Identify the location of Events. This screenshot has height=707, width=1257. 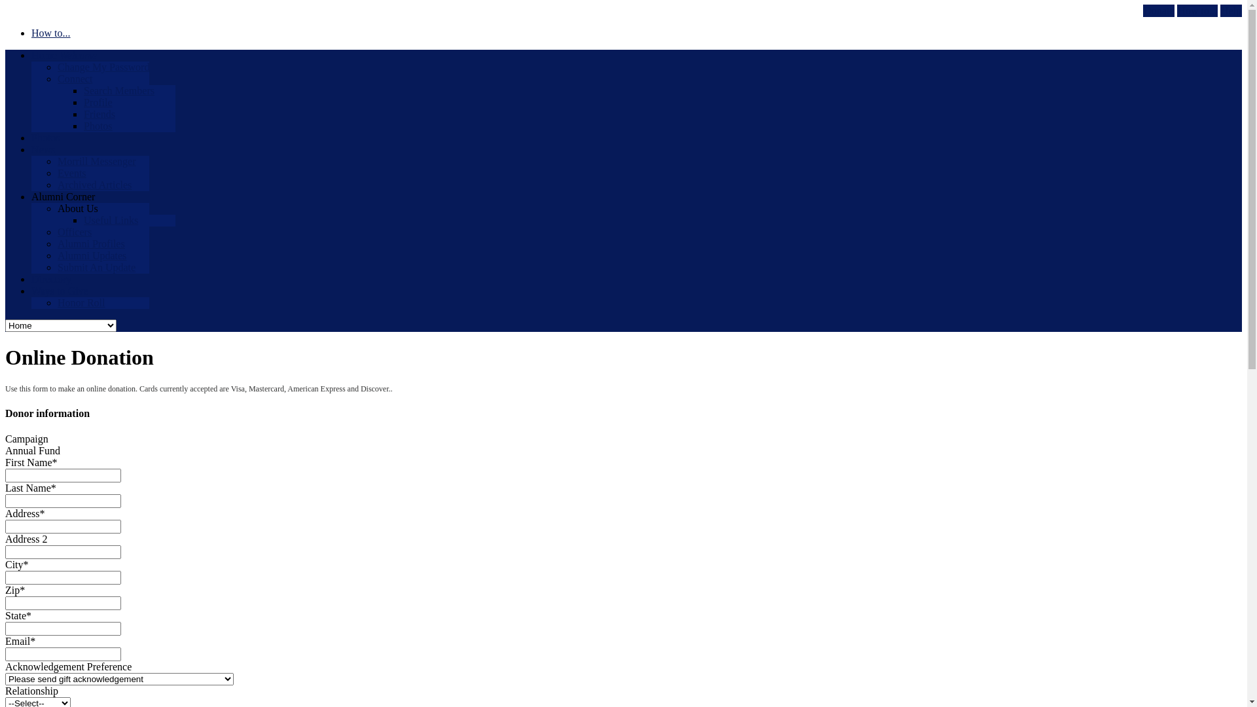
(72, 173).